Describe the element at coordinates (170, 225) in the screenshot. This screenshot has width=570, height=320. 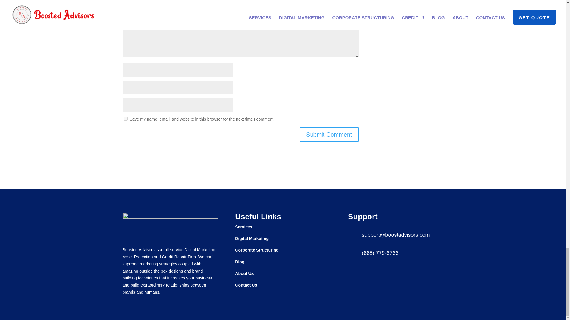
I see `badddddd` at that location.